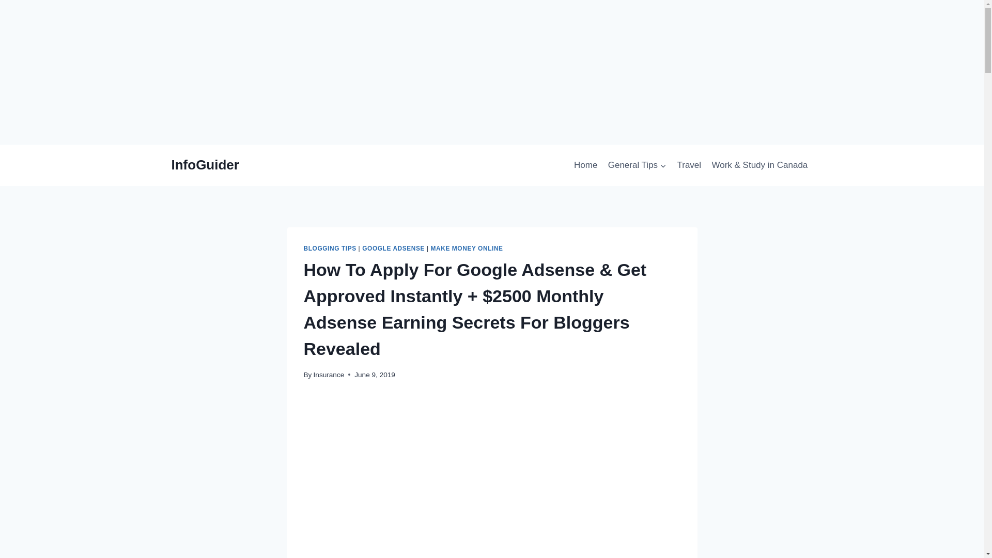  I want to click on Insurance, so click(329, 375).